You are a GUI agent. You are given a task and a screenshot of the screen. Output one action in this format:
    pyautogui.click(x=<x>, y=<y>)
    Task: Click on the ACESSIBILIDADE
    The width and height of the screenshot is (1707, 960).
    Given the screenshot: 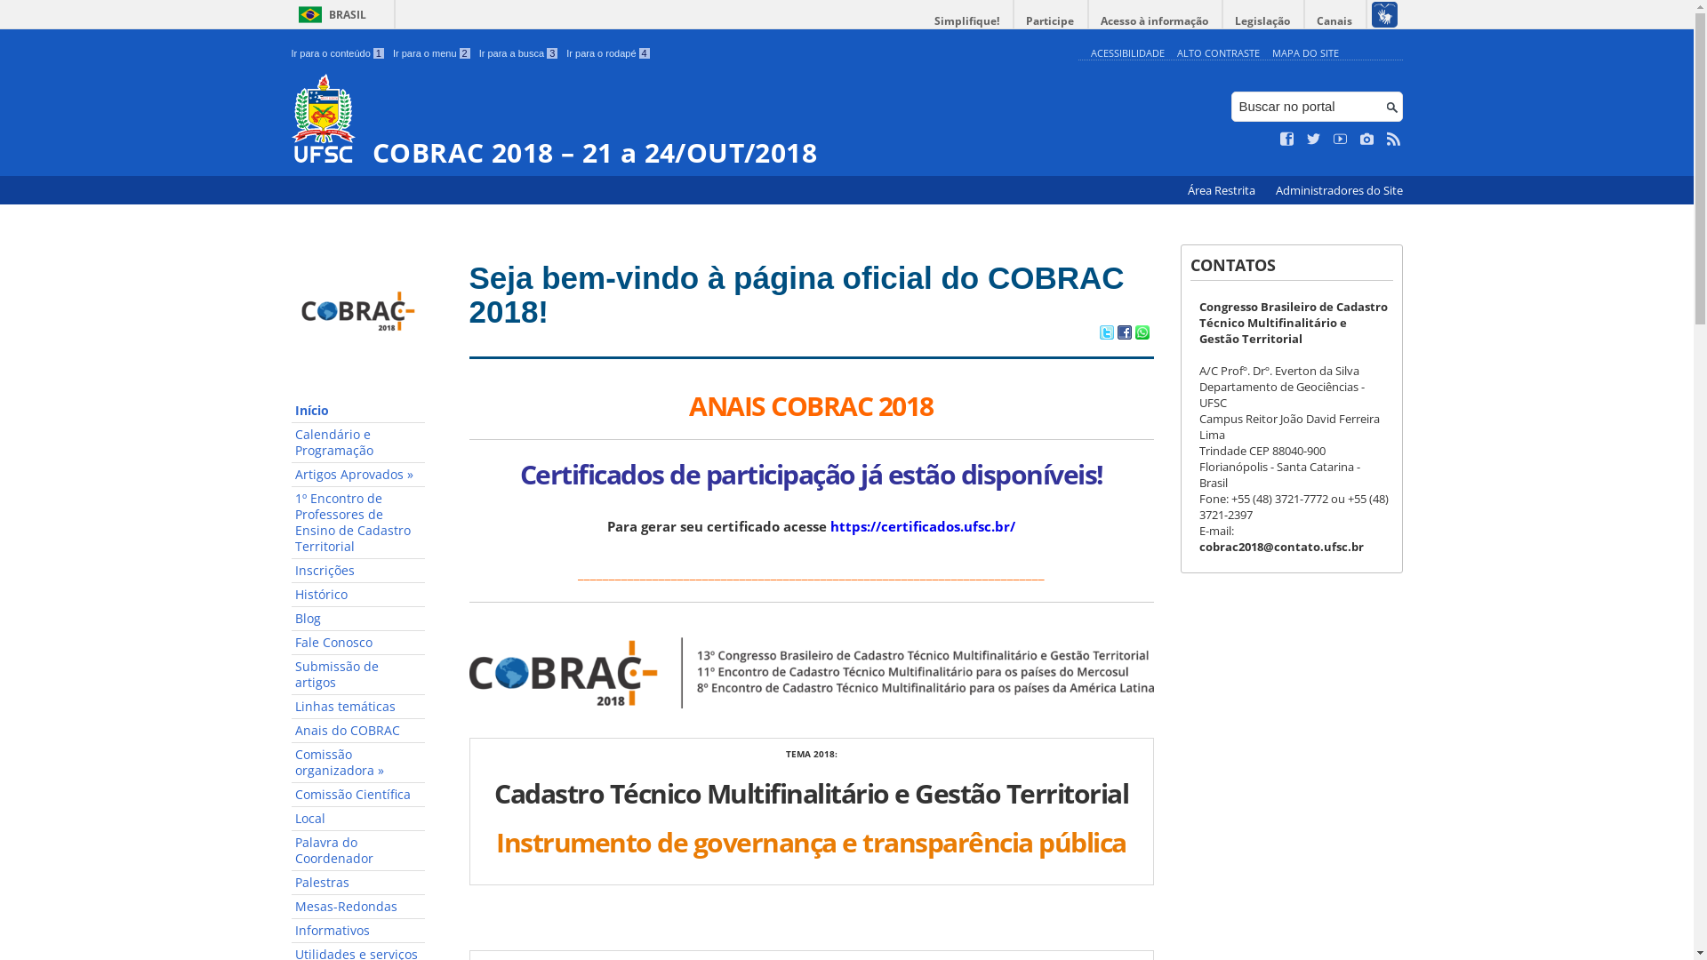 What is the action you would take?
    pyautogui.click(x=1127, y=53)
    